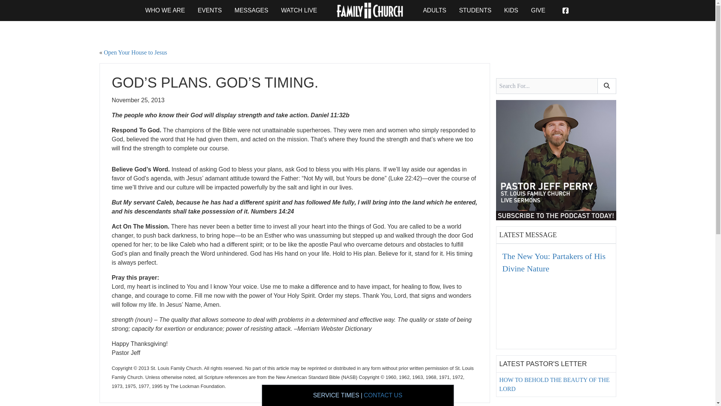 The image size is (721, 406). What do you see at coordinates (556, 312) in the screenshot?
I see `Blubrry Podcast Player` at bounding box center [556, 312].